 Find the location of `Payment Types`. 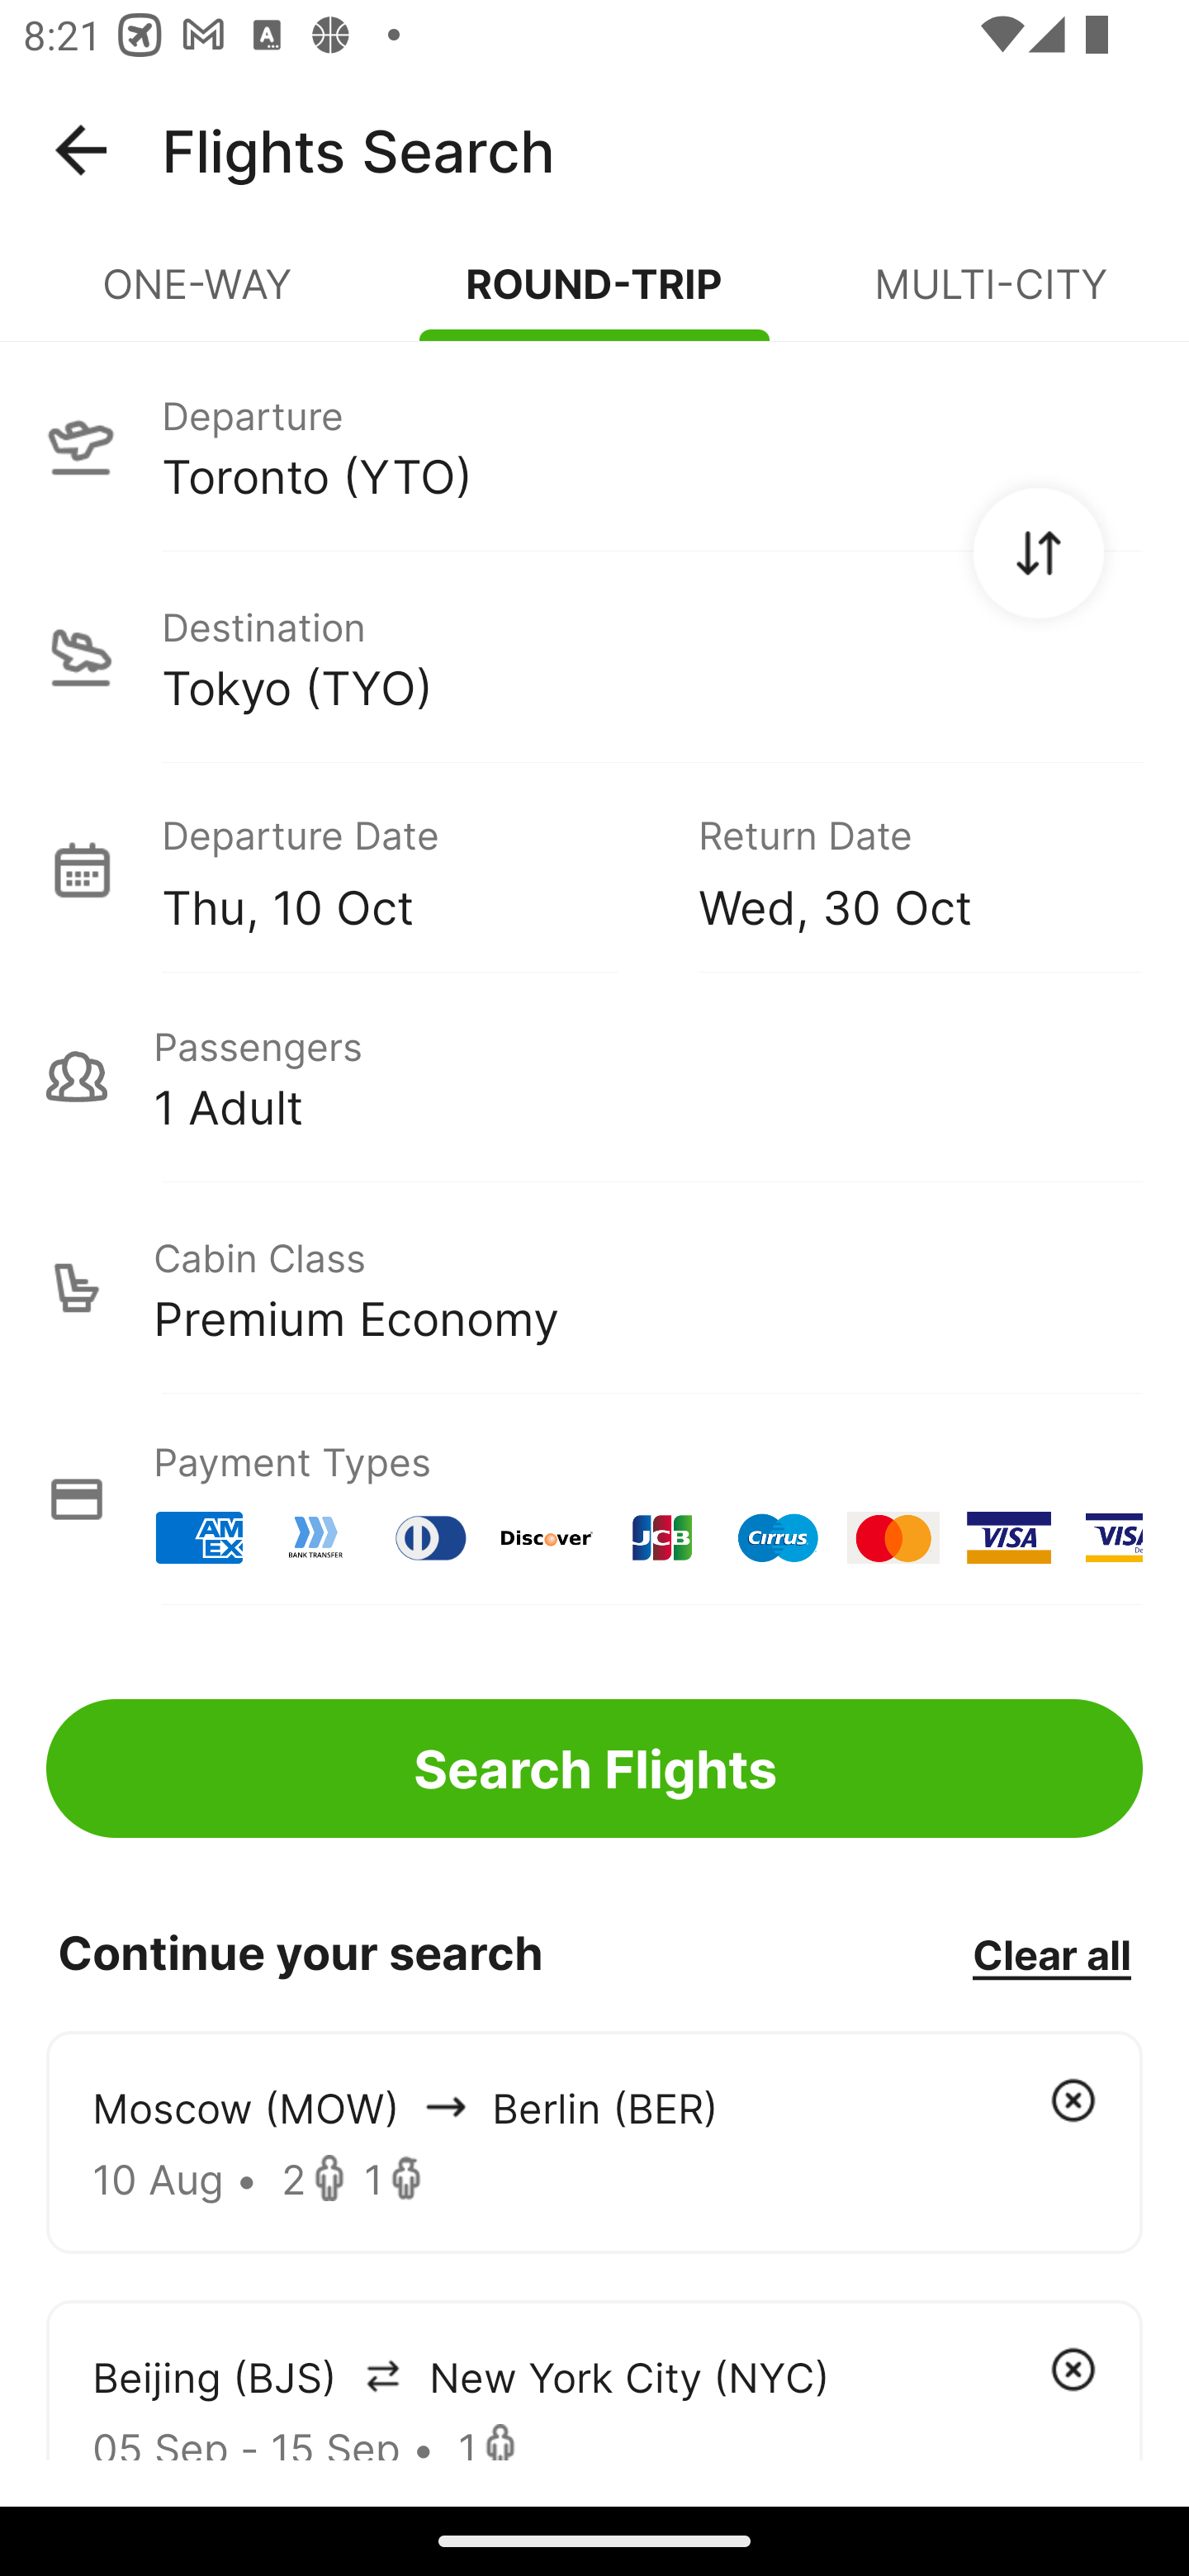

Payment Types is located at coordinates (594, 1499).